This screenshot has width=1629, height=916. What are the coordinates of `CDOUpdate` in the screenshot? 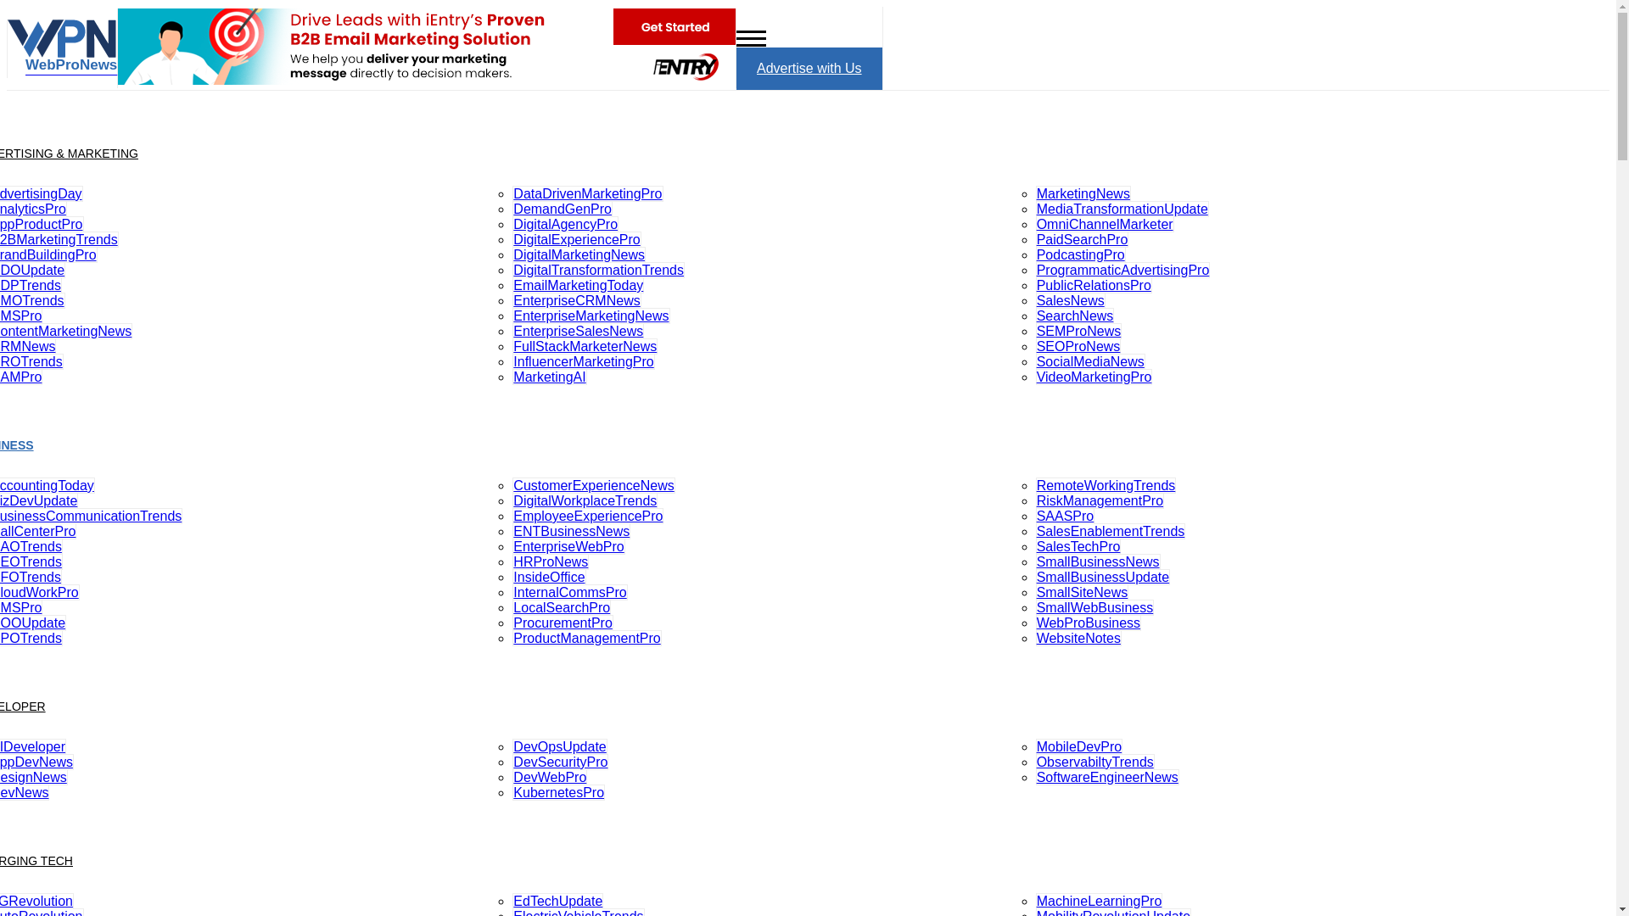 It's located at (32, 270).